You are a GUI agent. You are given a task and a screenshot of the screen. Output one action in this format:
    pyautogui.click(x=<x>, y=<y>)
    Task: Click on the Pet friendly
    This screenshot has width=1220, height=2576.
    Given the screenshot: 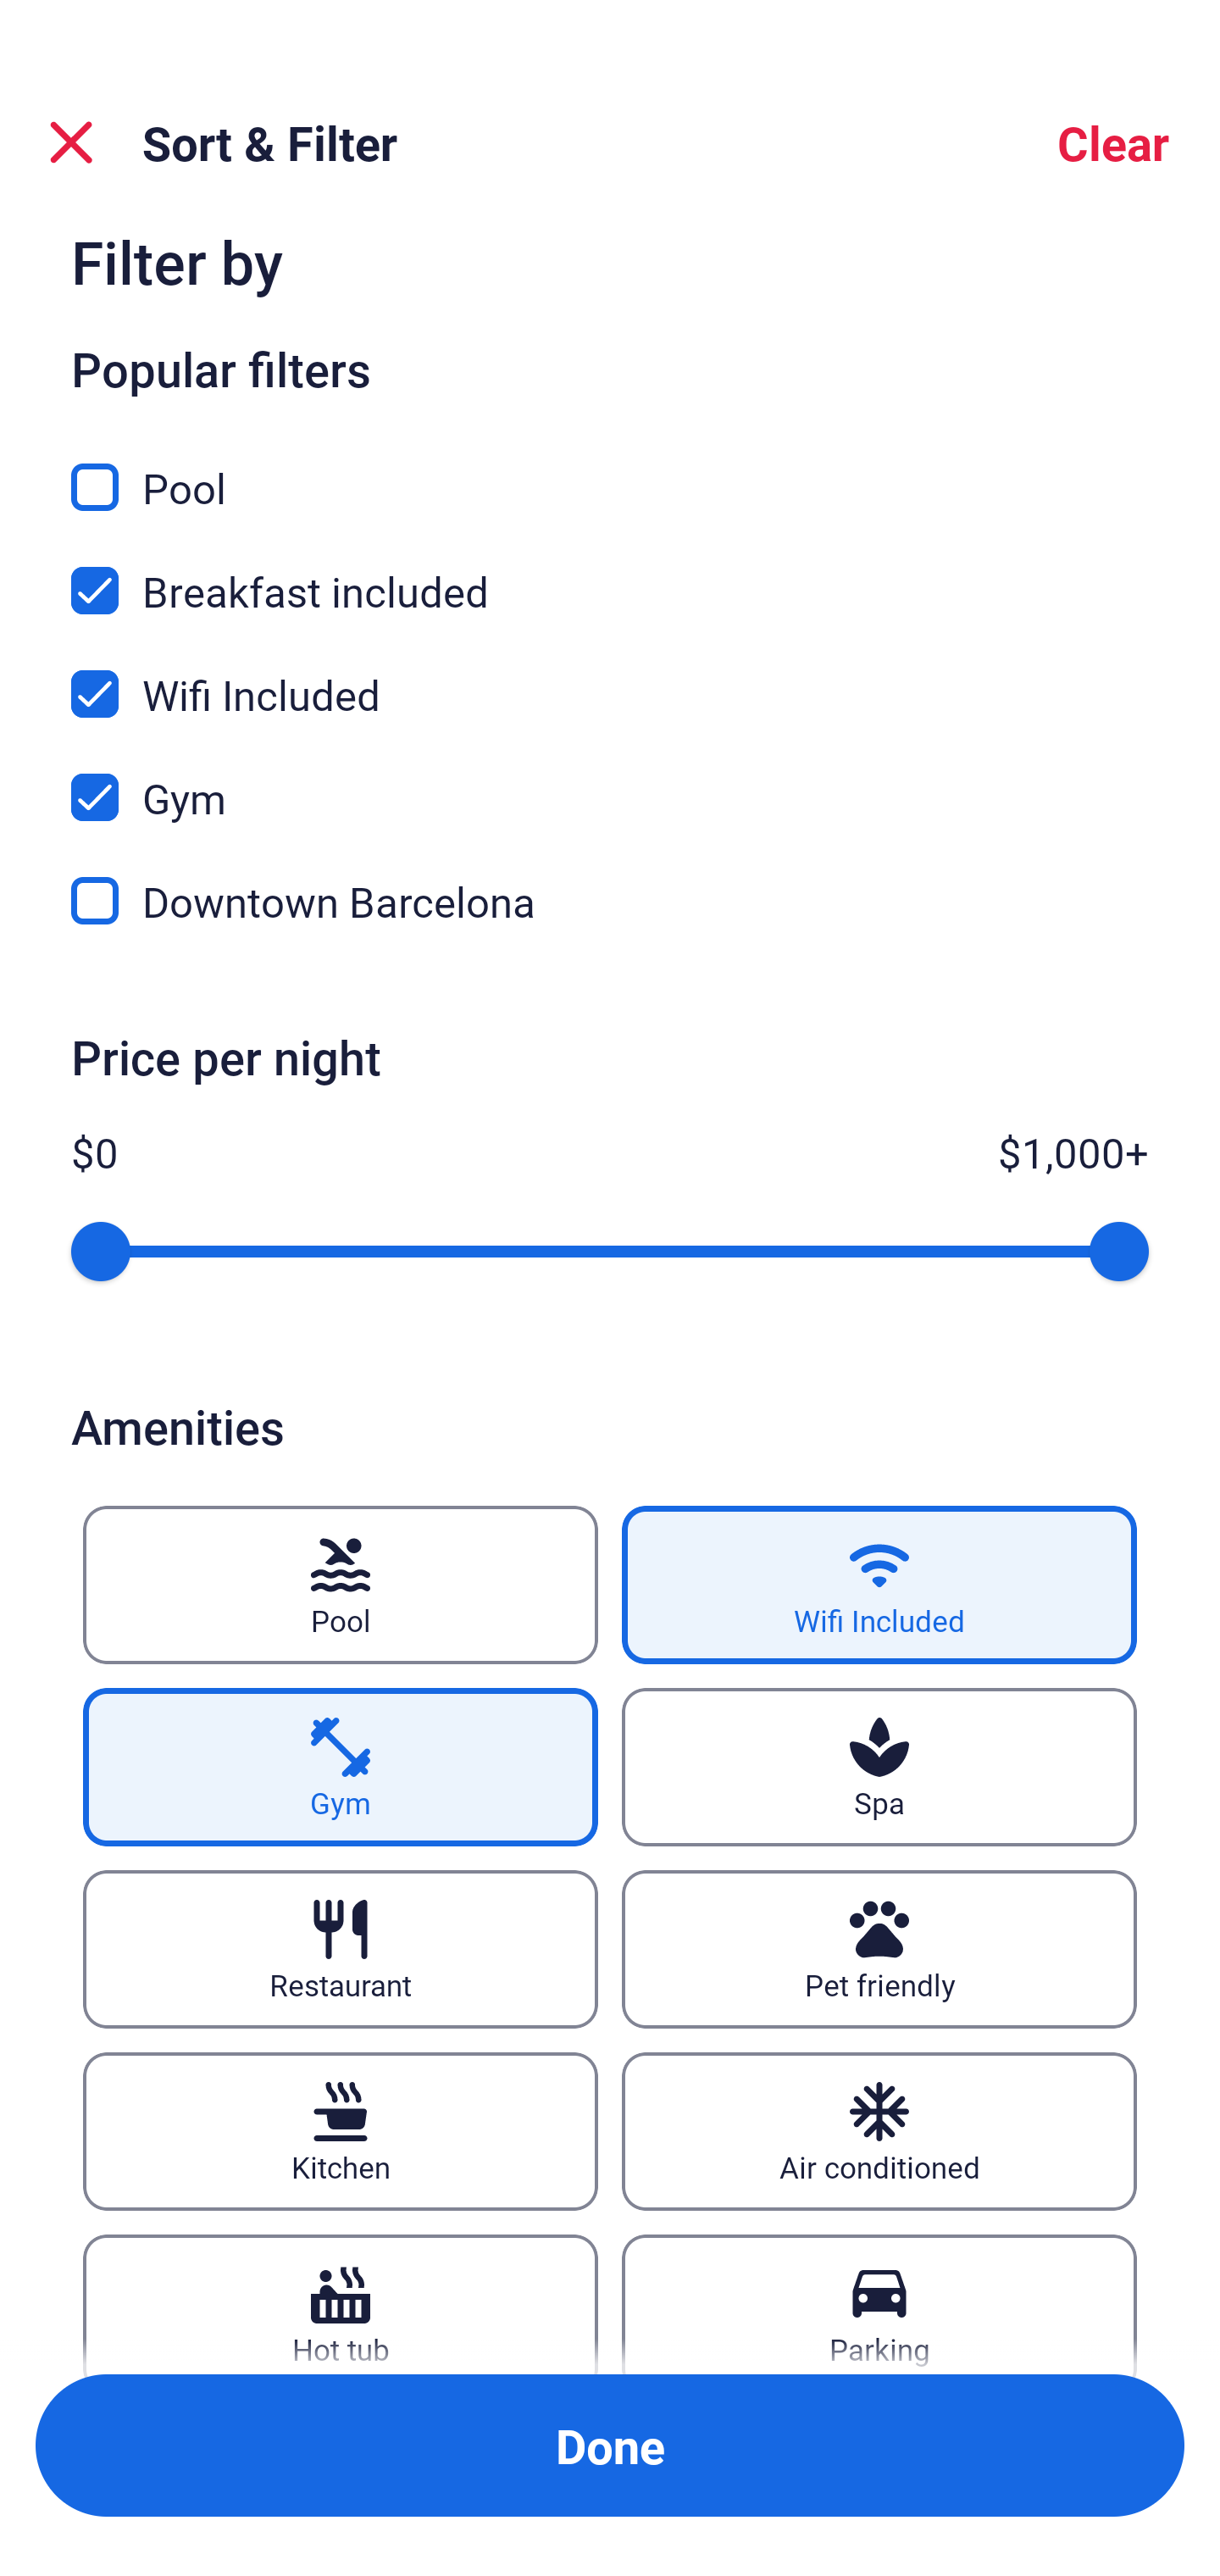 What is the action you would take?
    pyautogui.click(x=879, y=1950)
    